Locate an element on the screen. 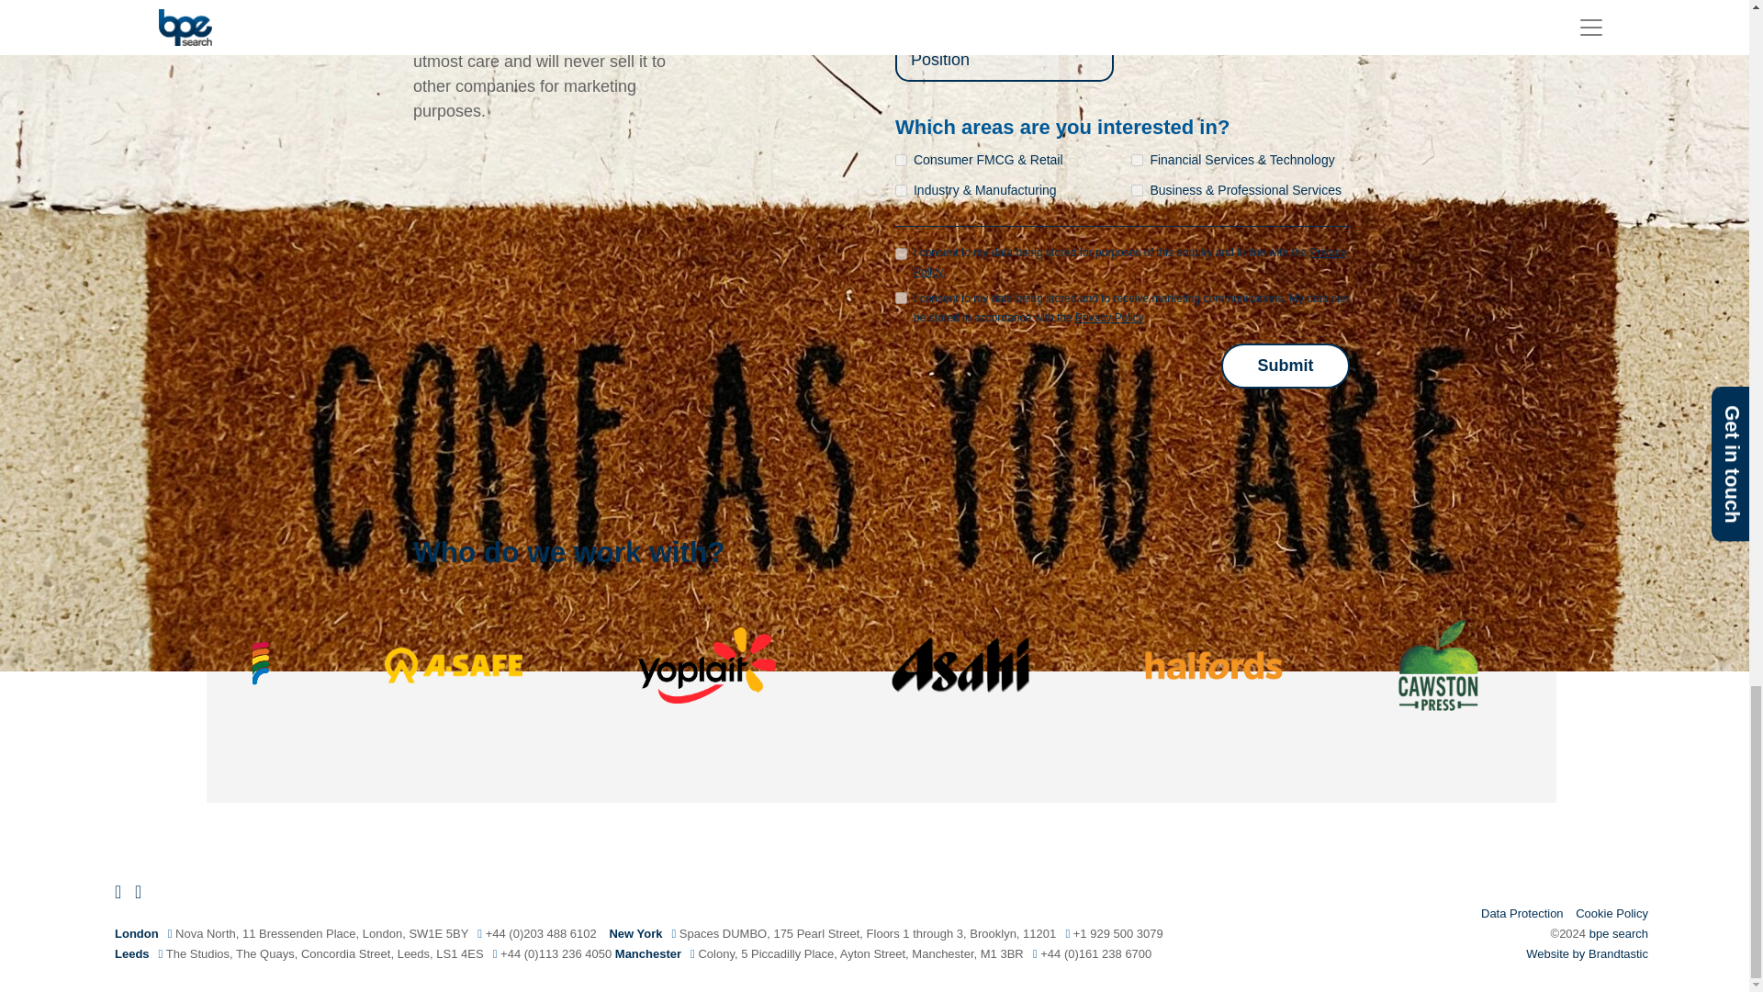  yes is located at coordinates (902, 298).